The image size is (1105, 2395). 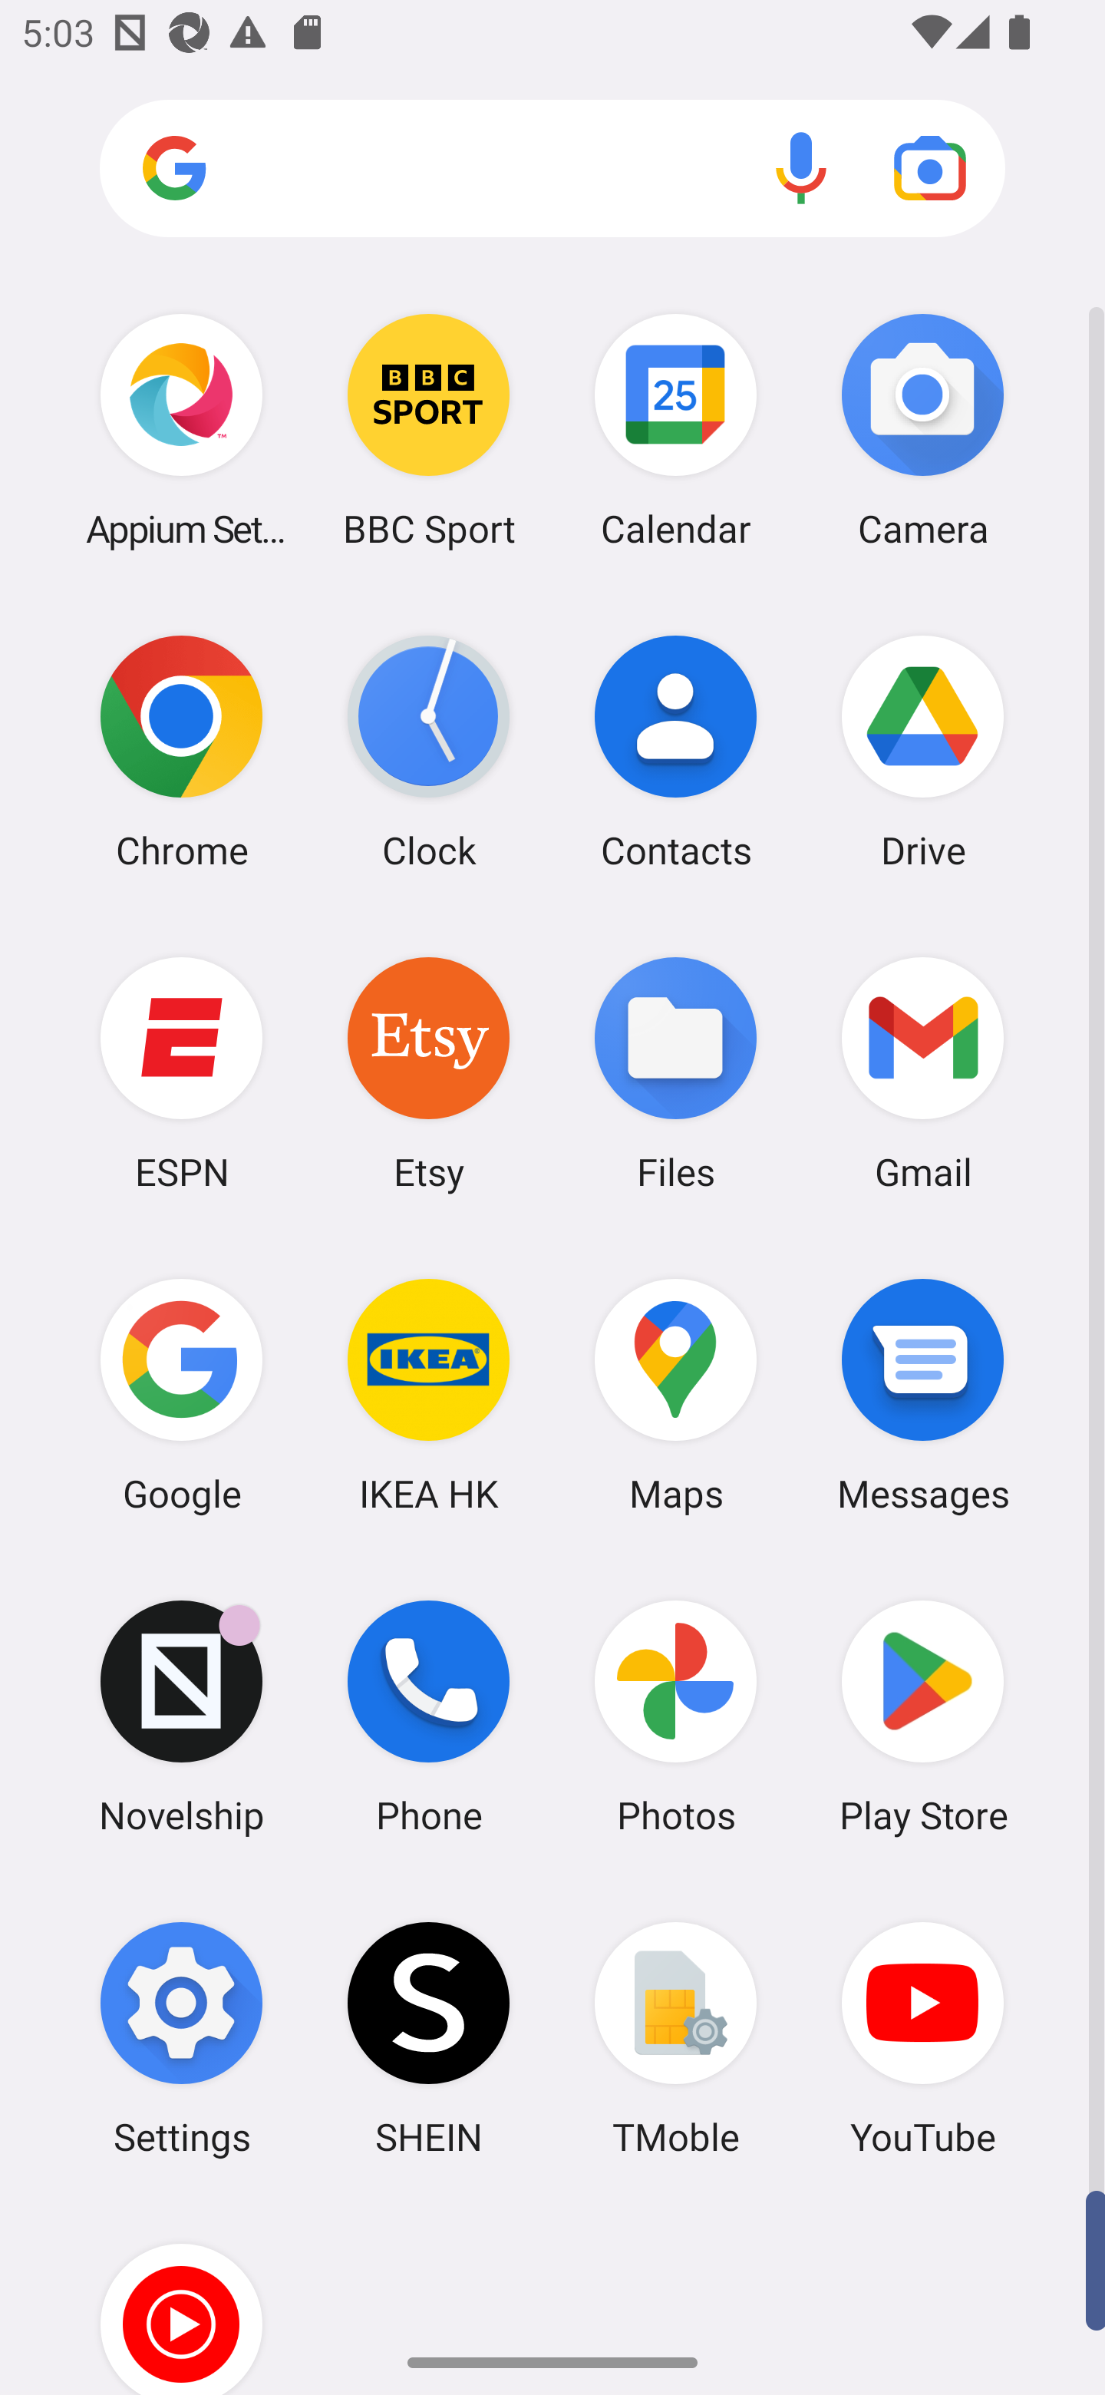 What do you see at coordinates (552, 169) in the screenshot?
I see `Search apps, web and more` at bounding box center [552, 169].